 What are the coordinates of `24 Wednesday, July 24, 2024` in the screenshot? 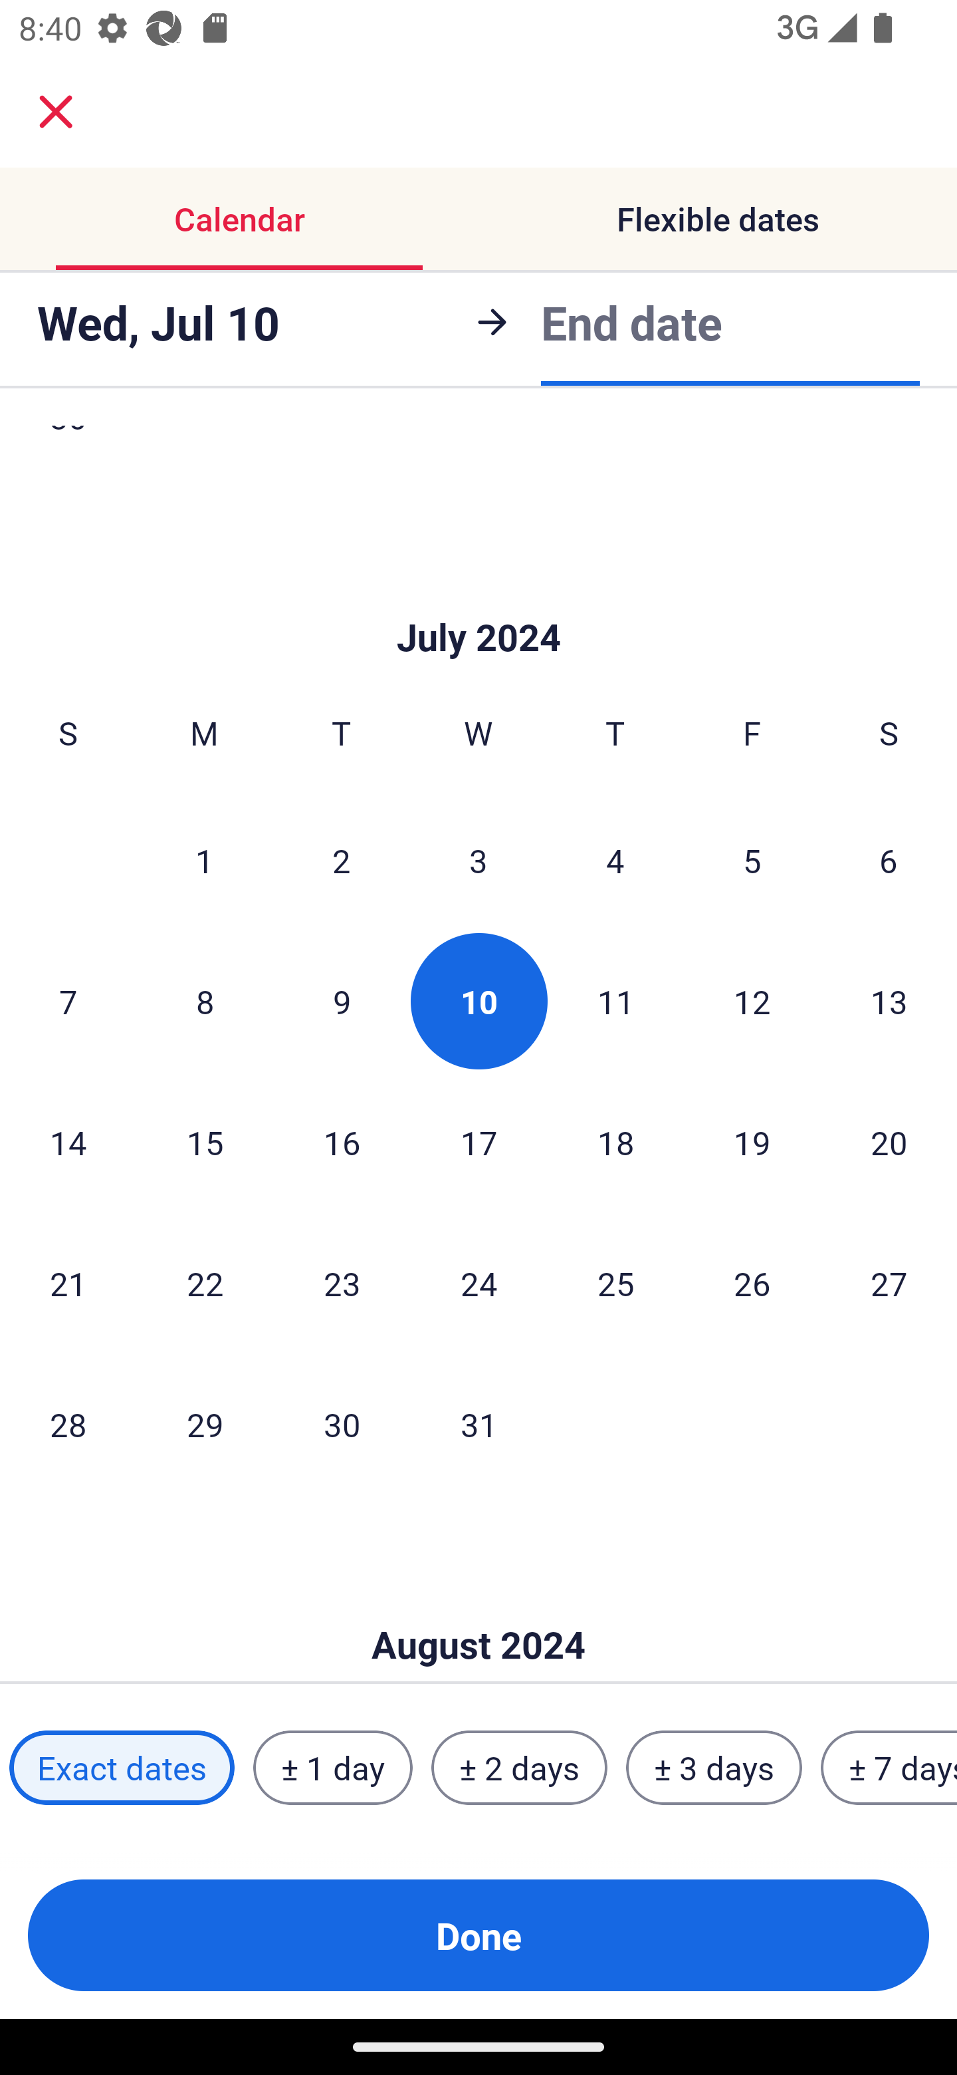 It's located at (478, 1284).